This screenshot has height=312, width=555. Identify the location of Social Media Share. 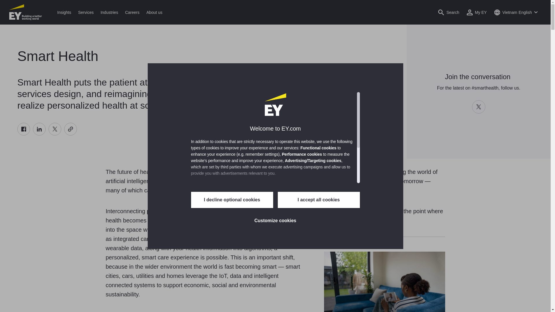
(47, 129).